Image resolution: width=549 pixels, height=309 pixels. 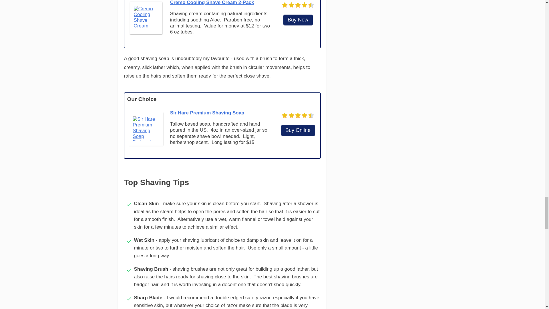 What do you see at coordinates (146, 129) in the screenshot?
I see `Sir Hare Premium Shaving Soap for Men by Sir Hare` at bounding box center [146, 129].